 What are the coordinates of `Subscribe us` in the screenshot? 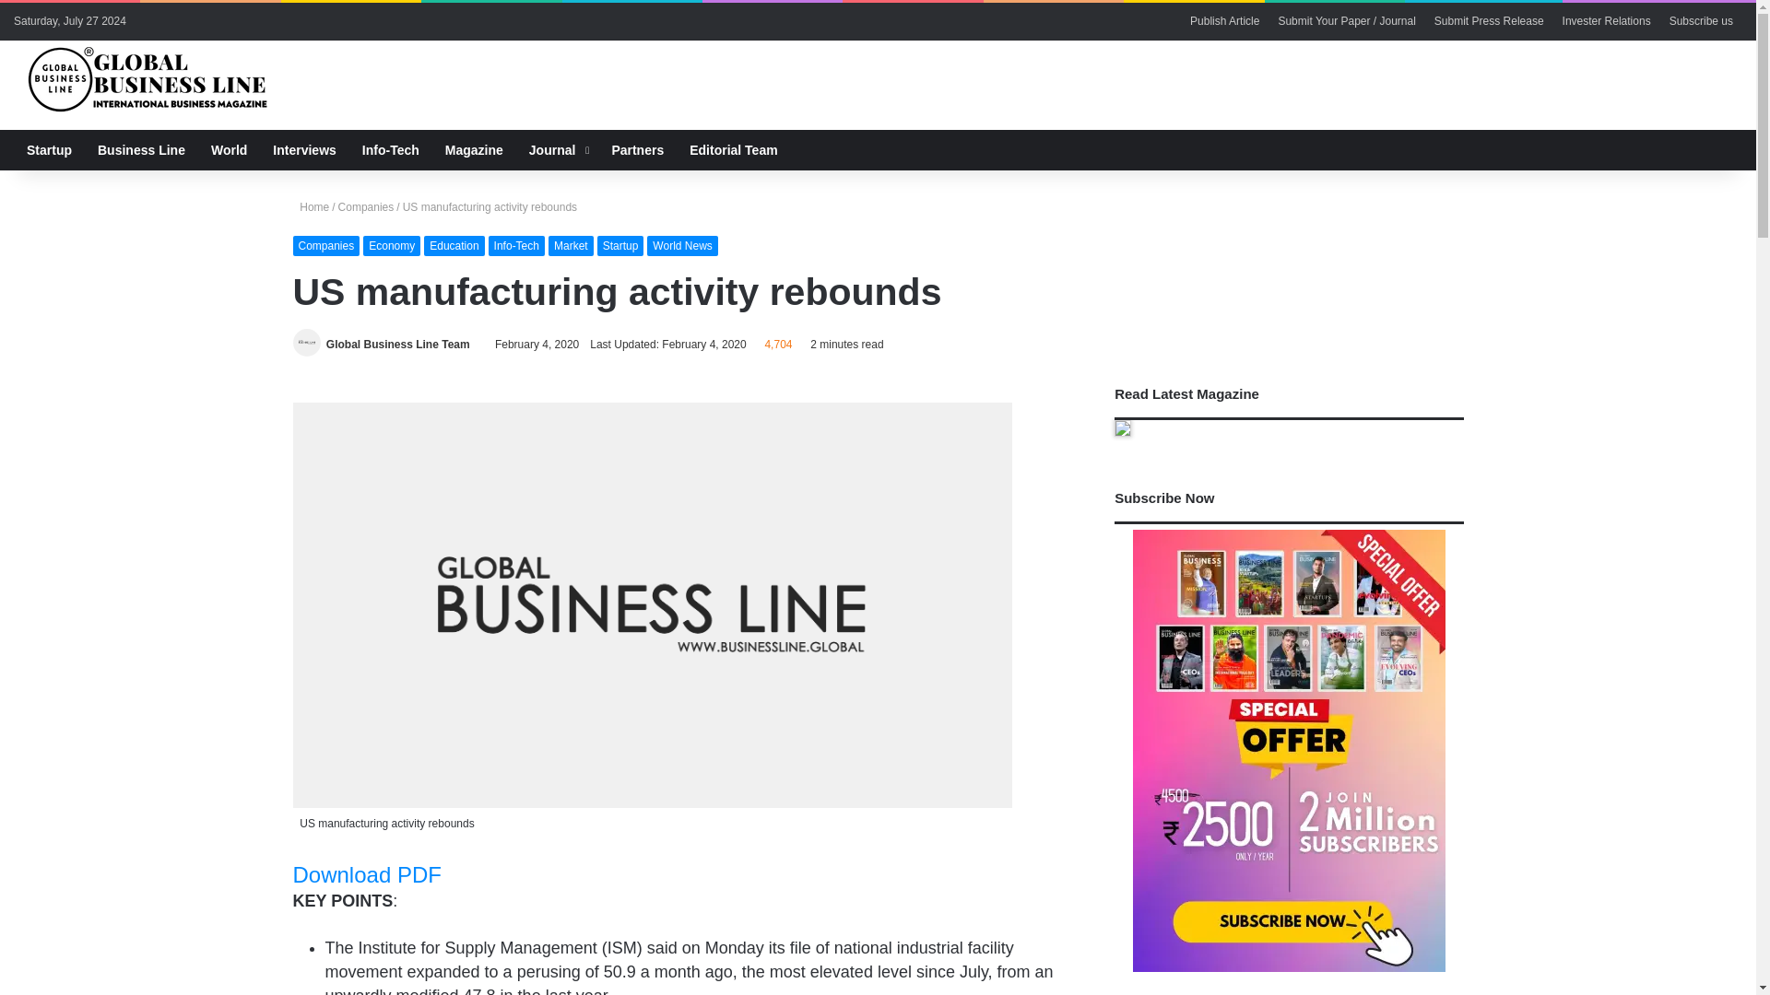 It's located at (1700, 21).